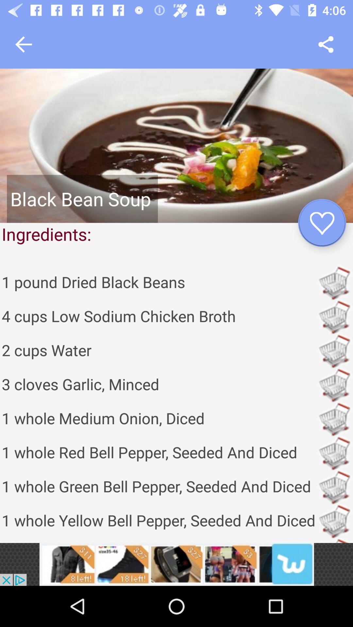 This screenshot has height=627, width=353. Describe the element at coordinates (326, 44) in the screenshot. I see `share this recipe` at that location.